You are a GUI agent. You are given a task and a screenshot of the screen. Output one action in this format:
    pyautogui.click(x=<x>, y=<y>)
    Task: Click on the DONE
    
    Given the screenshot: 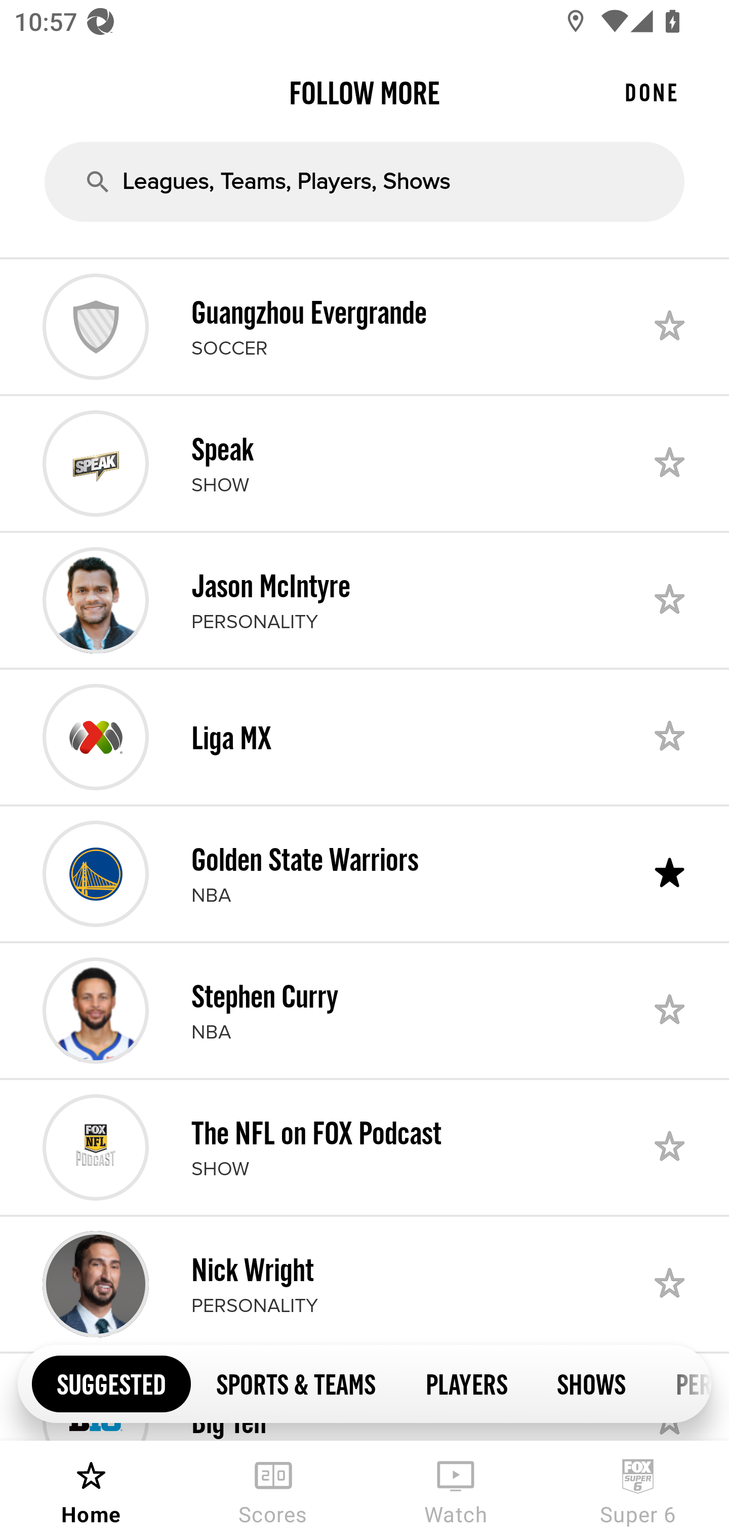 What is the action you would take?
    pyautogui.click(x=651, y=92)
    